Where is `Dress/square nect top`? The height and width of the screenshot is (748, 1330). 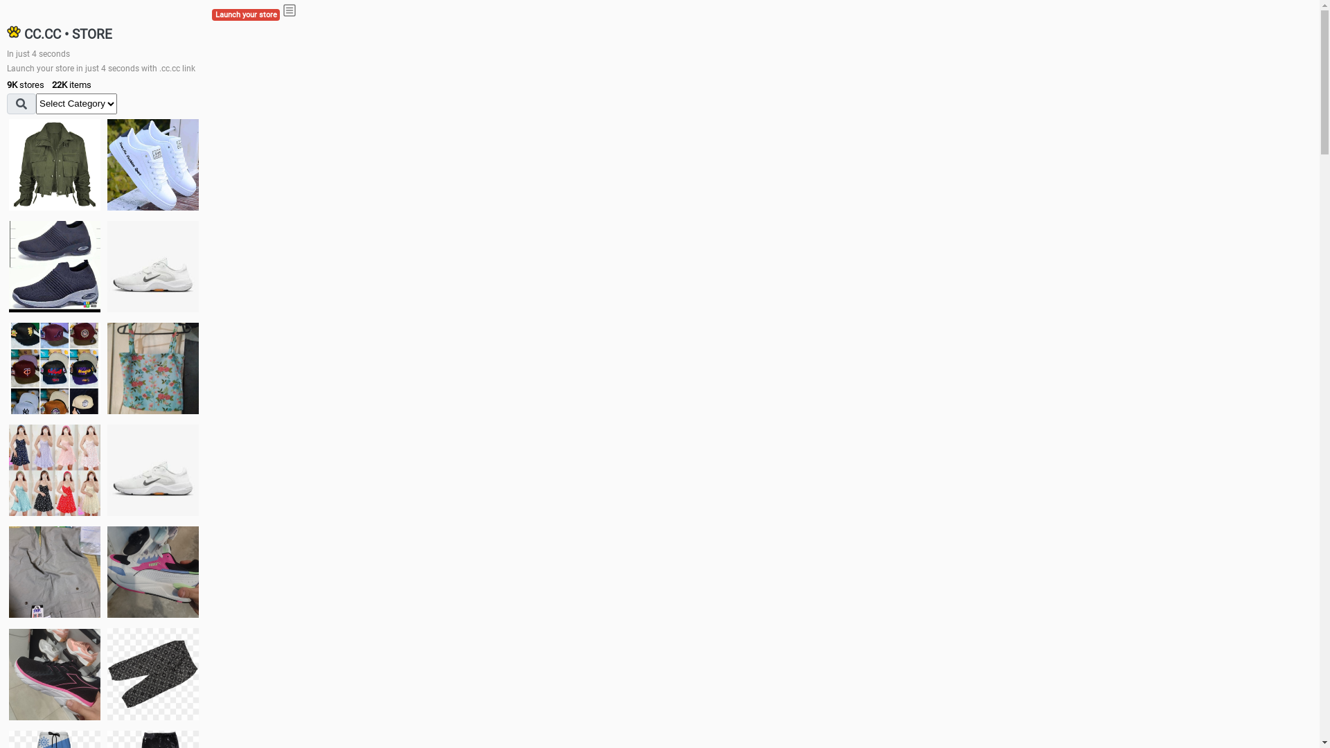
Dress/square nect top is located at coordinates (55, 470).